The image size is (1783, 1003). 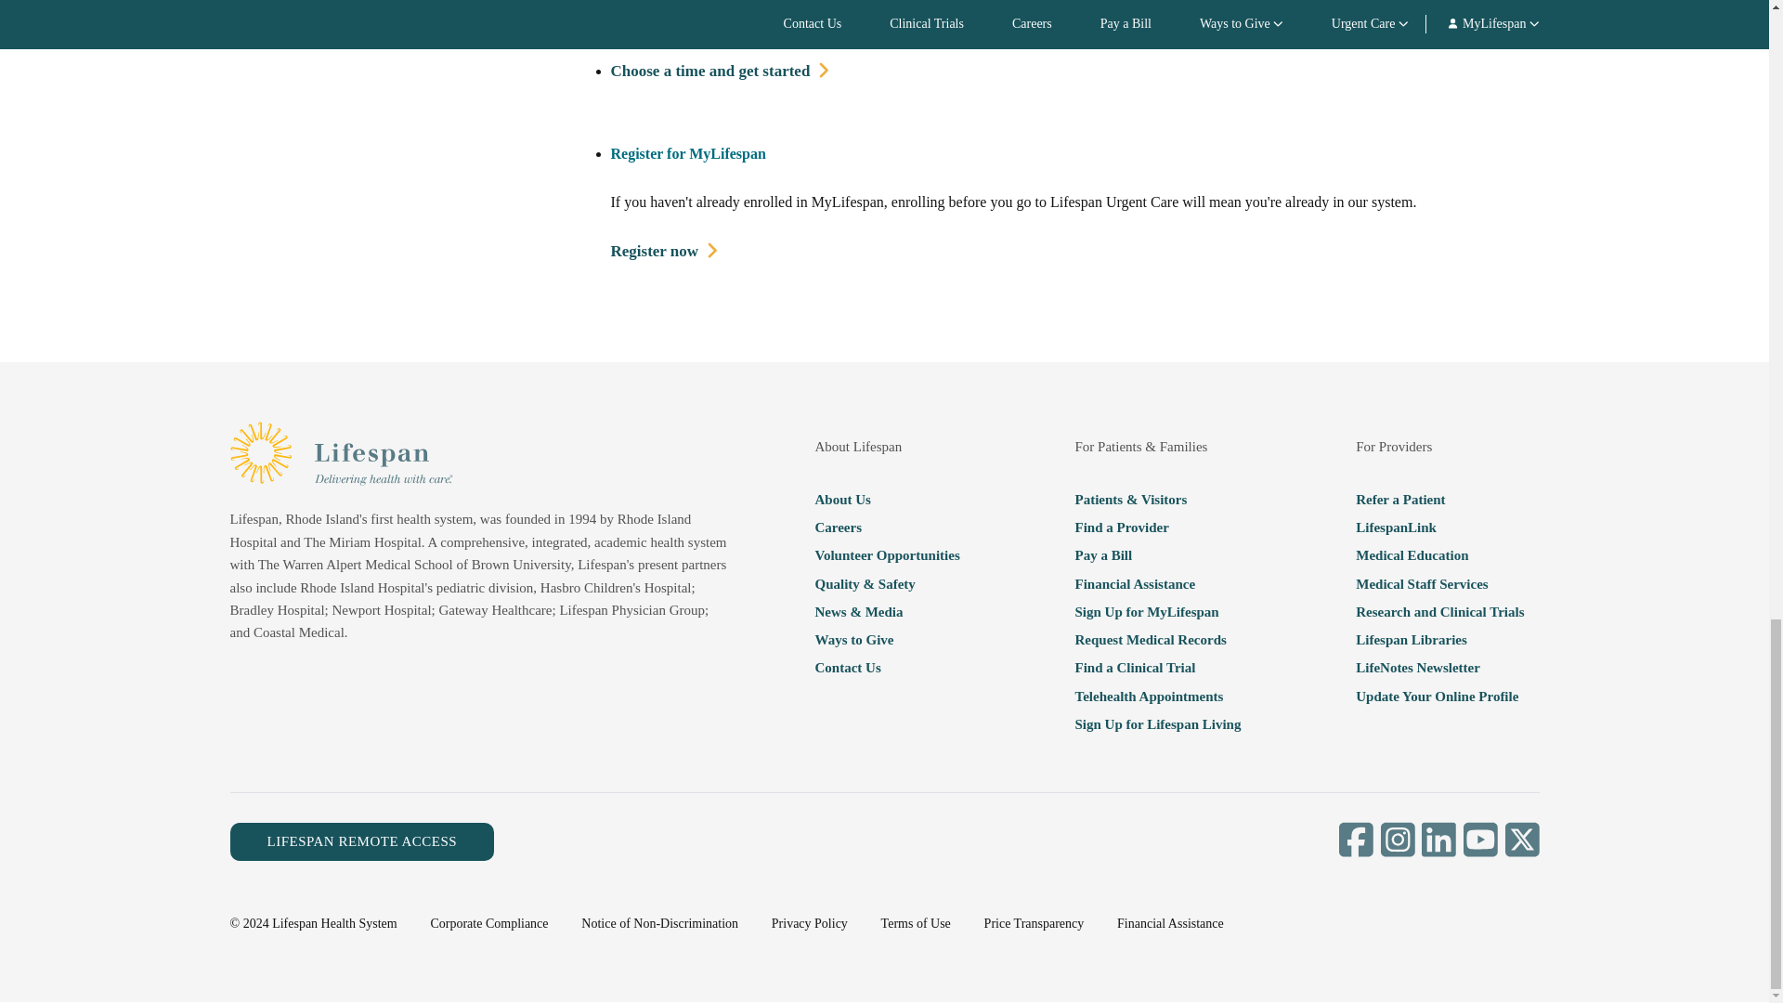 What do you see at coordinates (1157, 611) in the screenshot?
I see `Sign up or access the MyLifespan online patient portal` at bounding box center [1157, 611].